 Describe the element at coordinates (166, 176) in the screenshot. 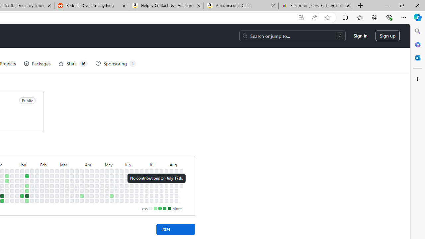

I see `No contributions on July 29th.` at that location.